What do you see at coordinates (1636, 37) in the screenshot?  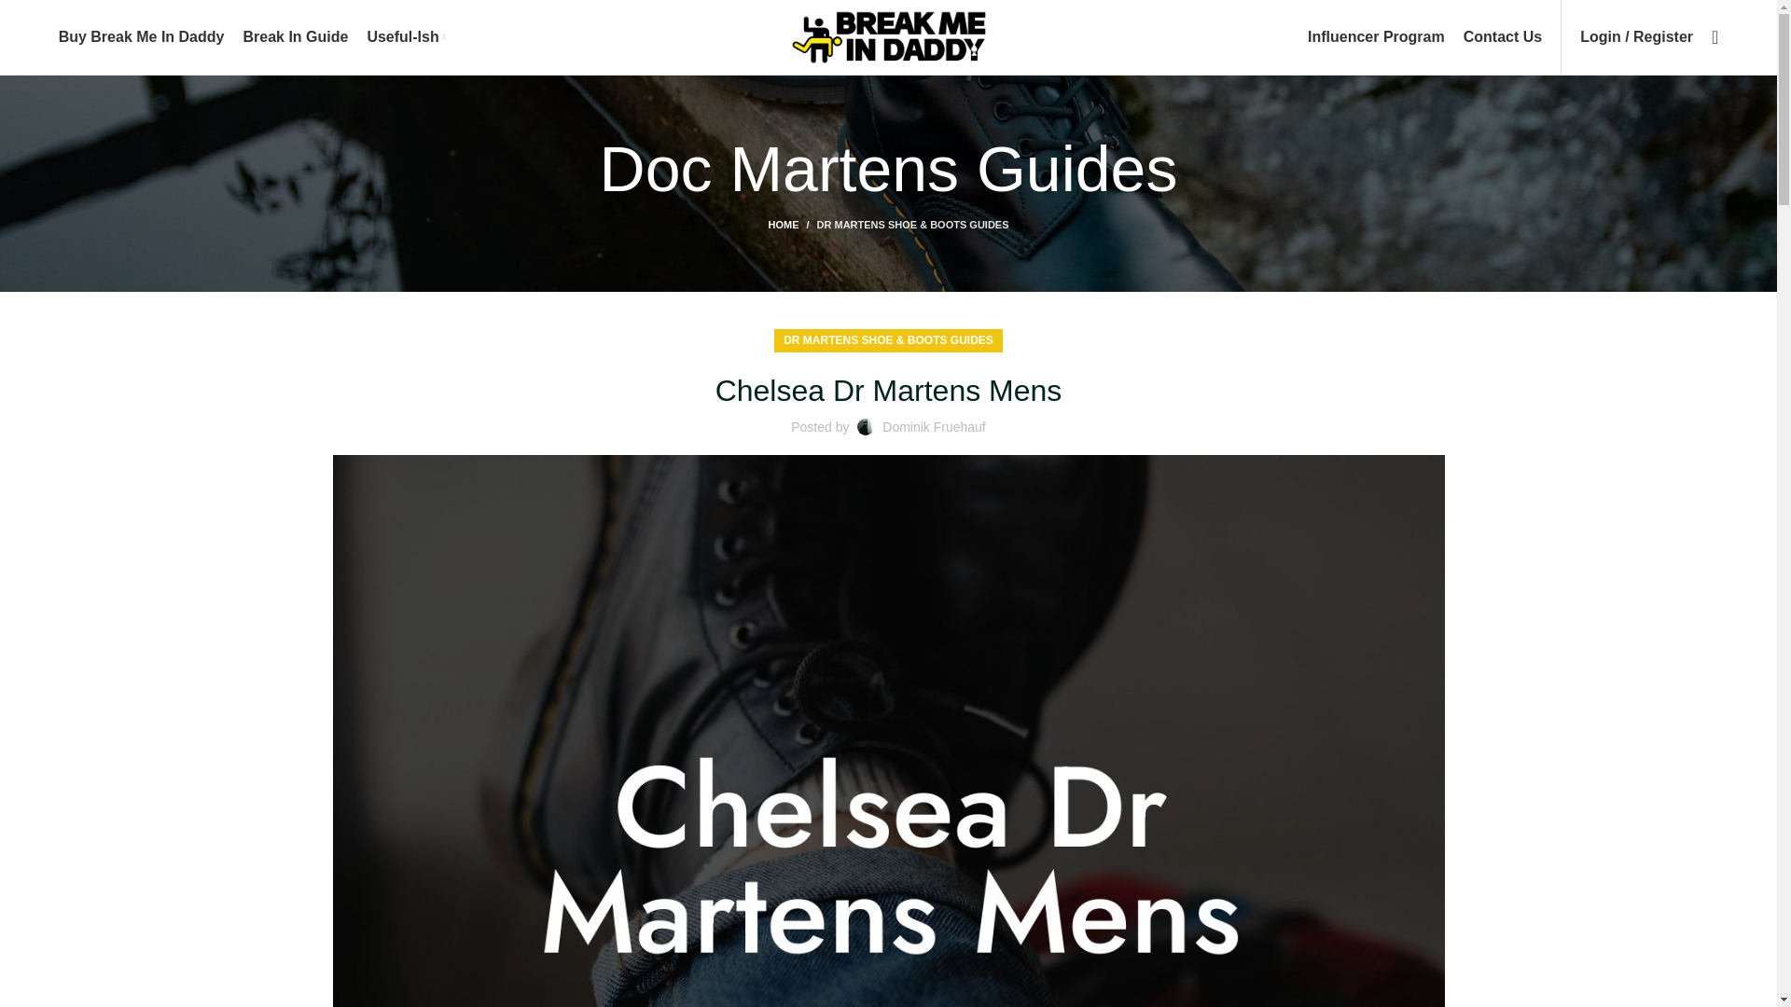 I see `My account` at bounding box center [1636, 37].